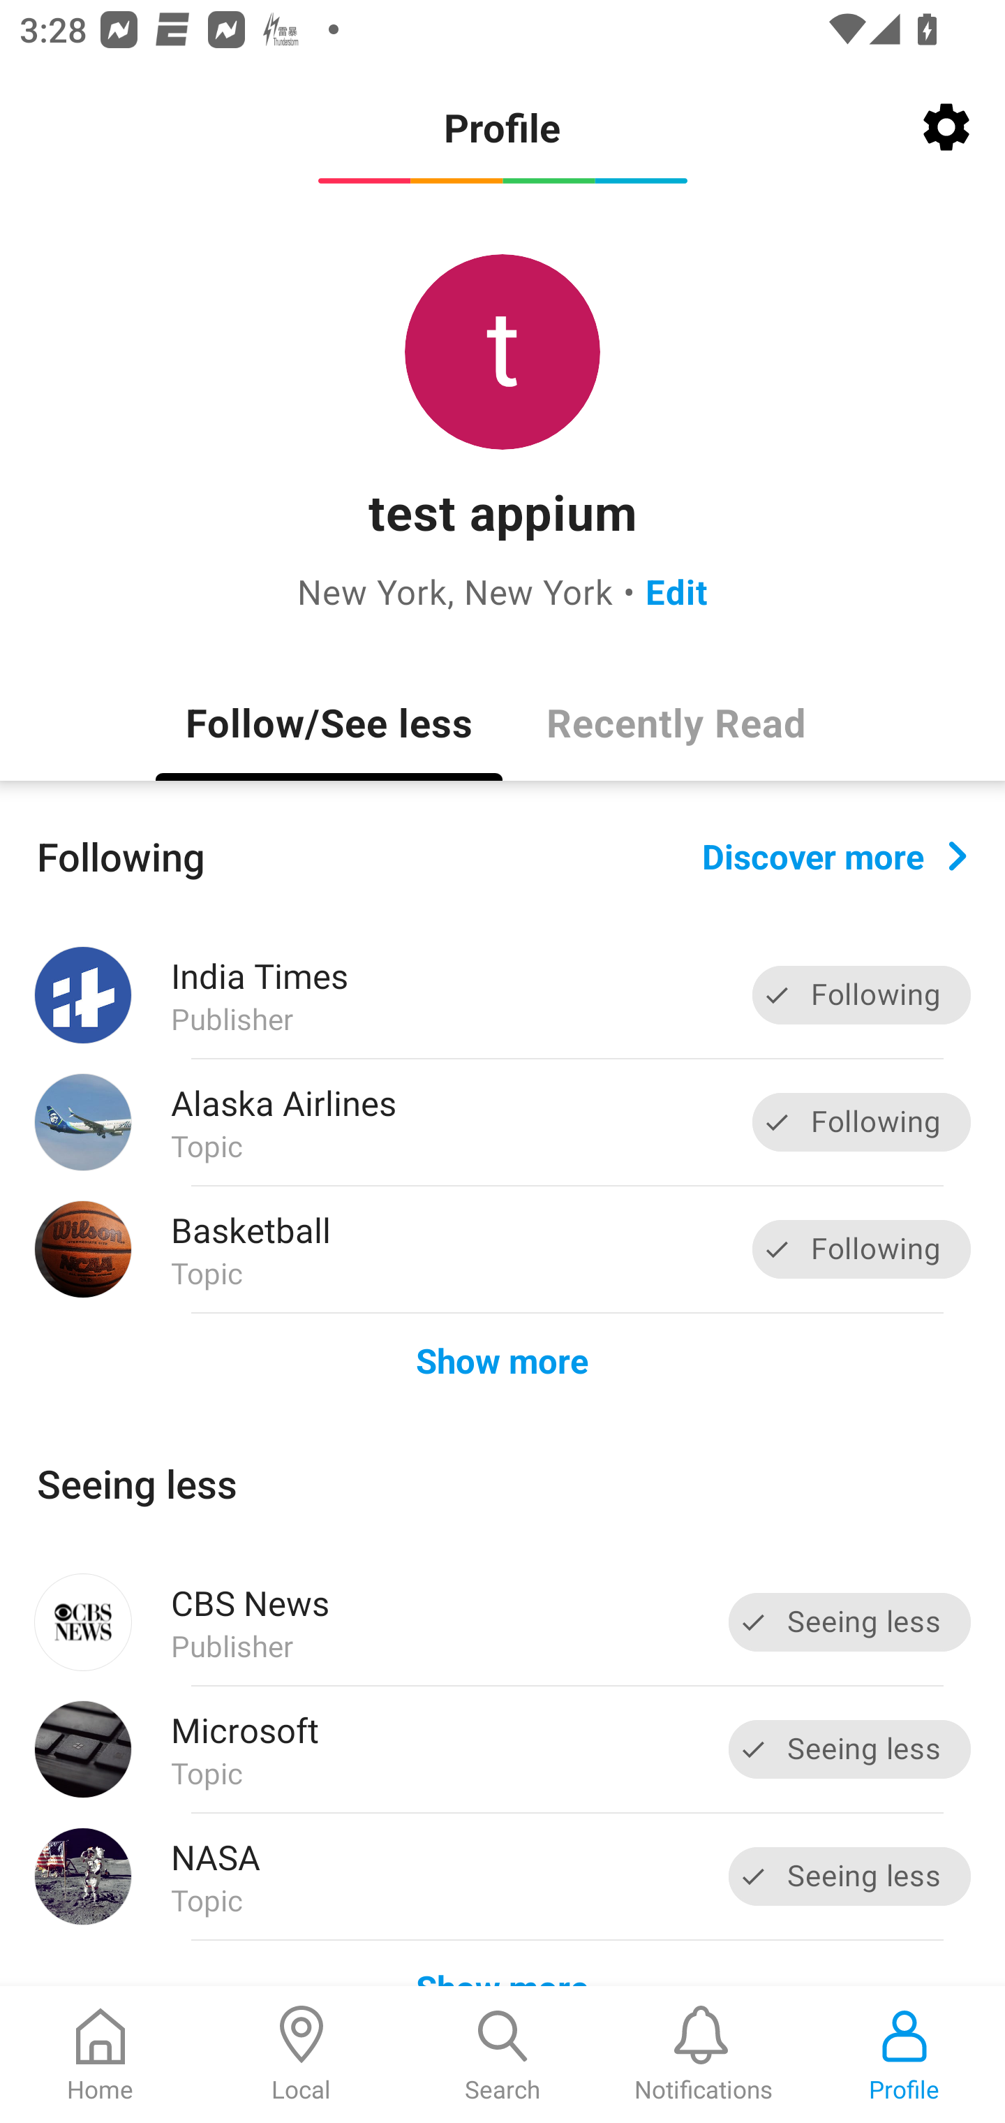 This screenshot has width=1005, height=2123. Describe the element at coordinates (835, 855) in the screenshot. I see `Discover more` at that location.